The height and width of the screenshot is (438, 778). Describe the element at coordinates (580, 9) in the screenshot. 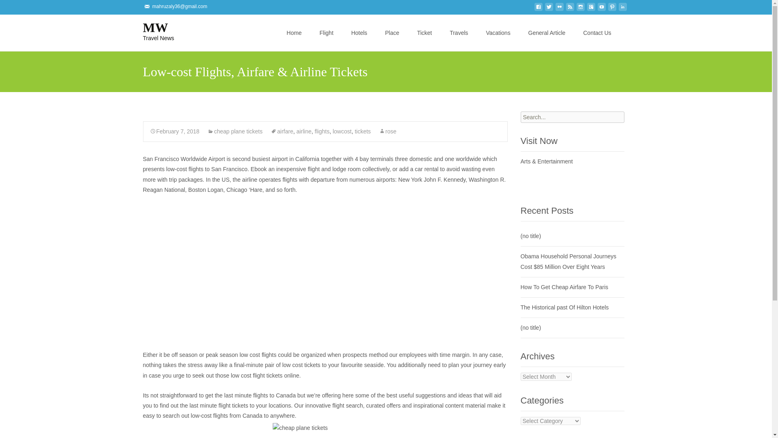

I see `youtube` at that location.